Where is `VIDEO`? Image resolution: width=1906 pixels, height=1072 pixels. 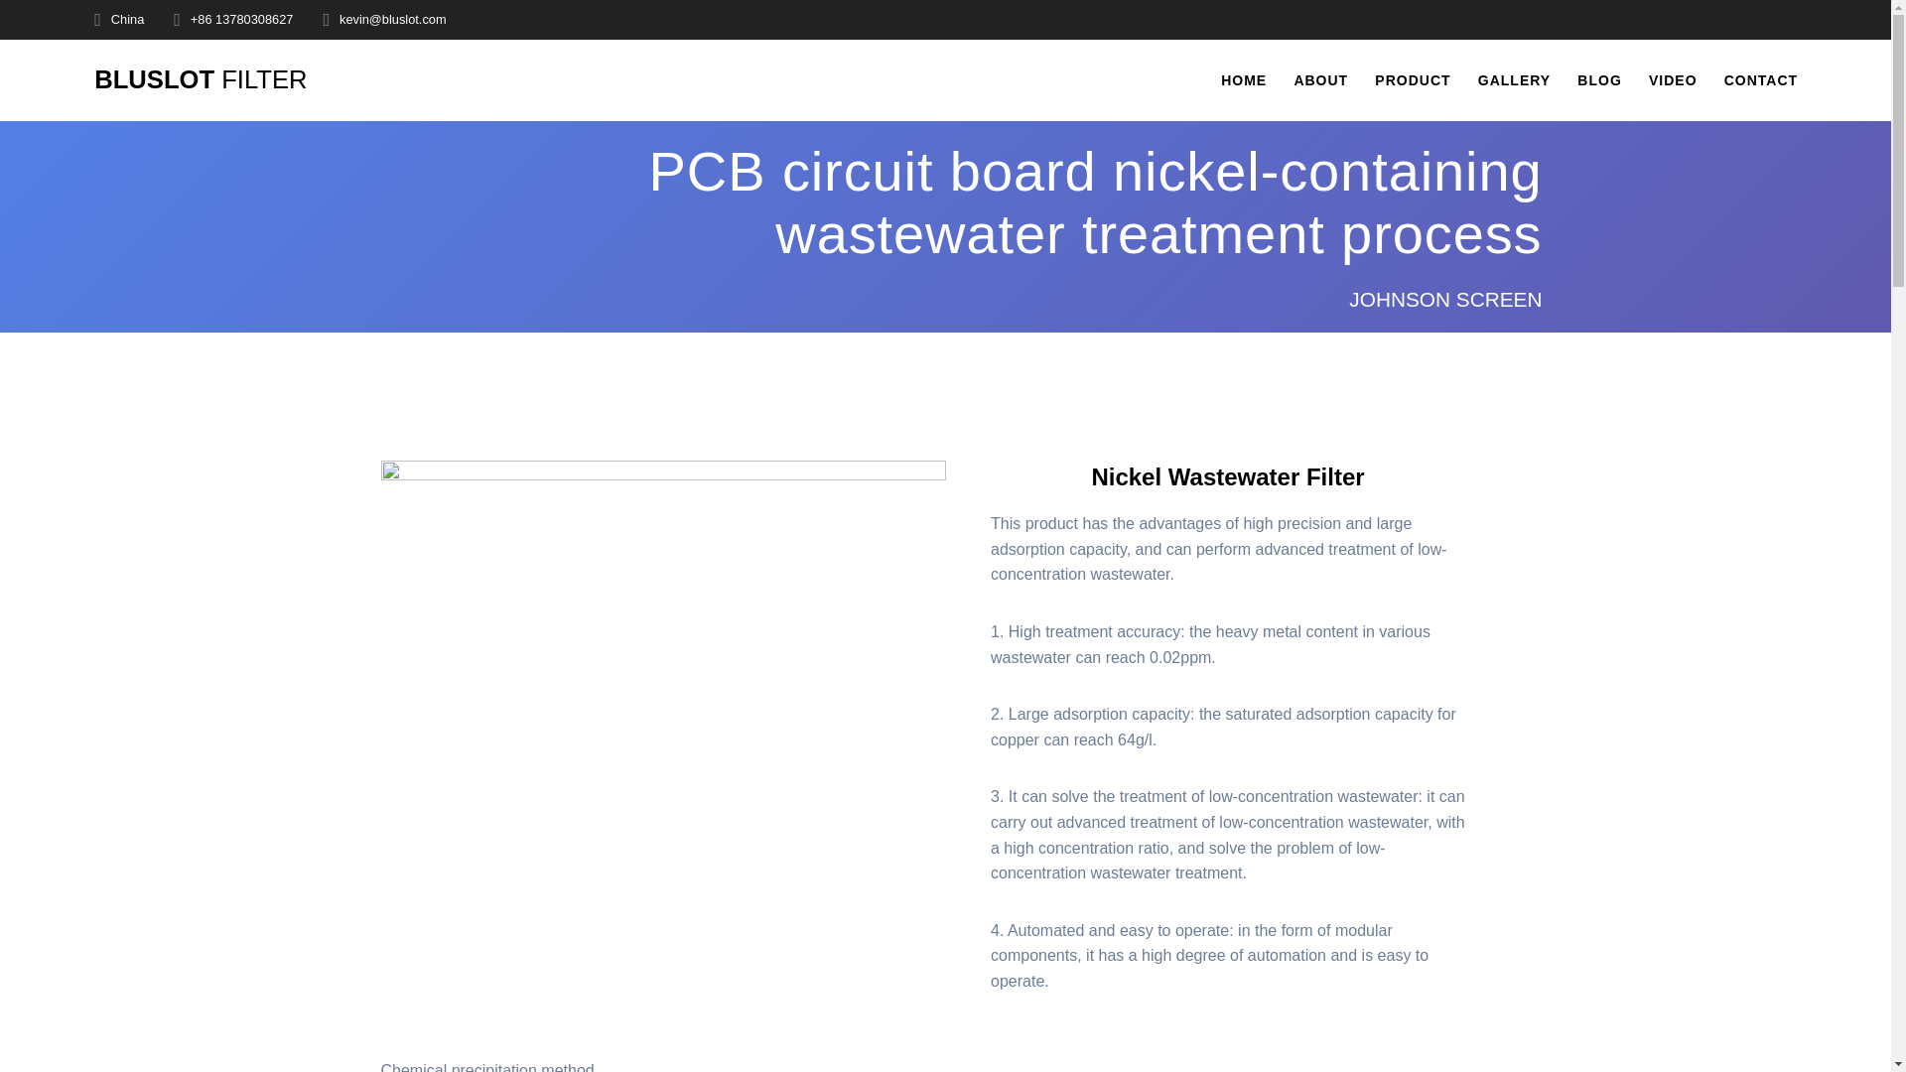
VIDEO is located at coordinates (1673, 79).